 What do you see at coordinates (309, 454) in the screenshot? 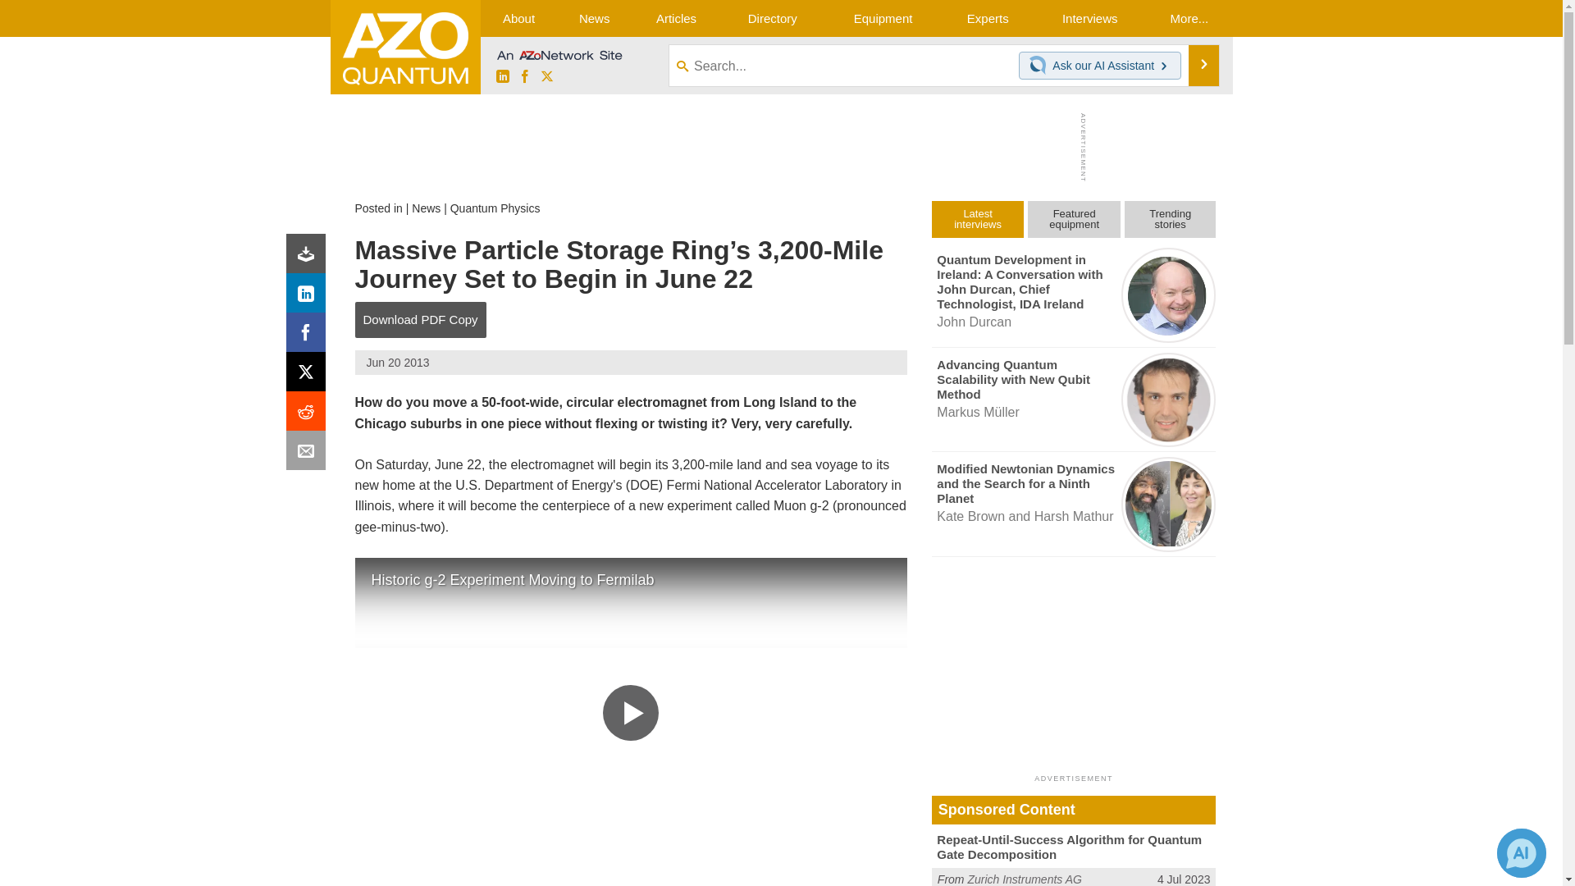
I see `Email` at bounding box center [309, 454].